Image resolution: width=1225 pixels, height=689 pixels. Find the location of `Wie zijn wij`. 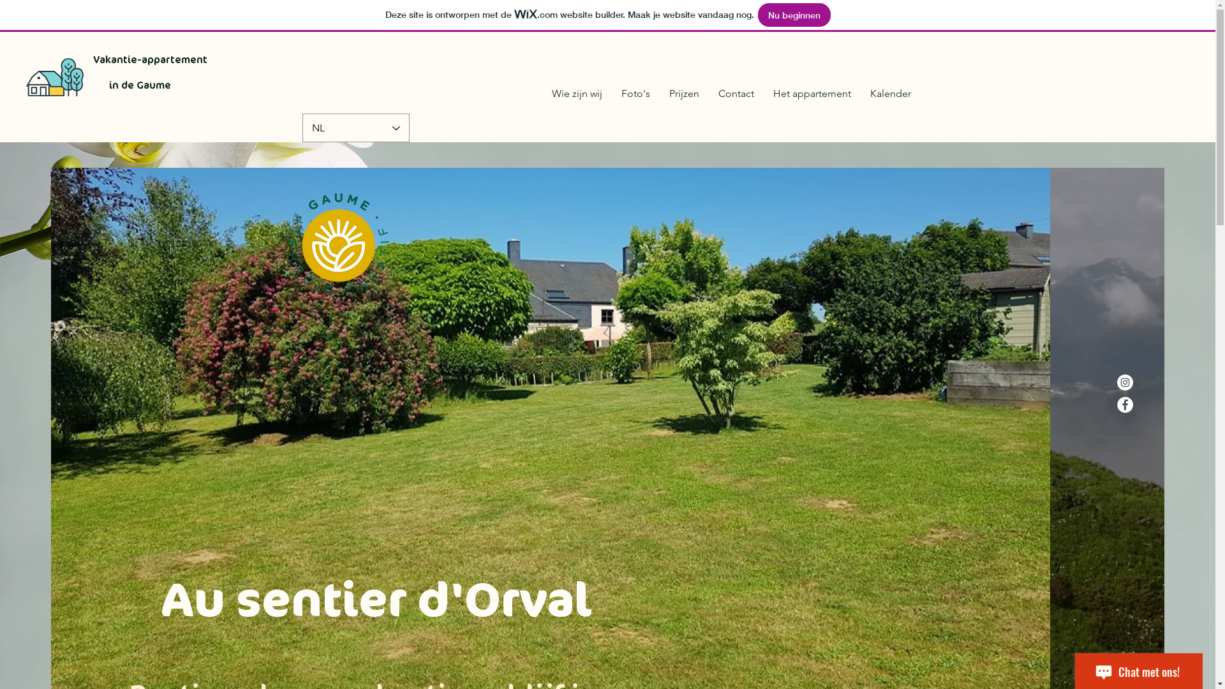

Wie zijn wij is located at coordinates (577, 94).